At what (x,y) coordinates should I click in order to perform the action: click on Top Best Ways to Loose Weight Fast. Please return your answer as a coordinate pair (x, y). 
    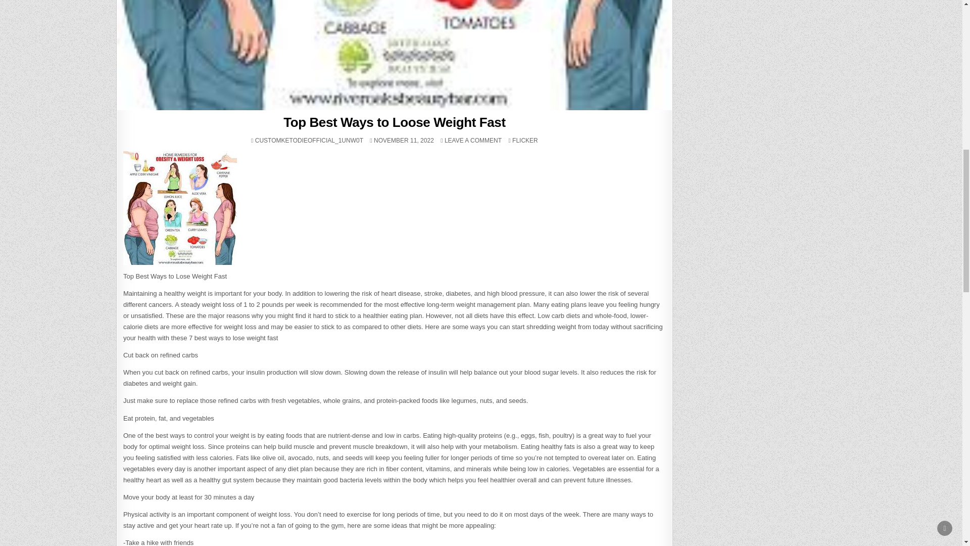
    Looking at the image, I should click on (525, 141).